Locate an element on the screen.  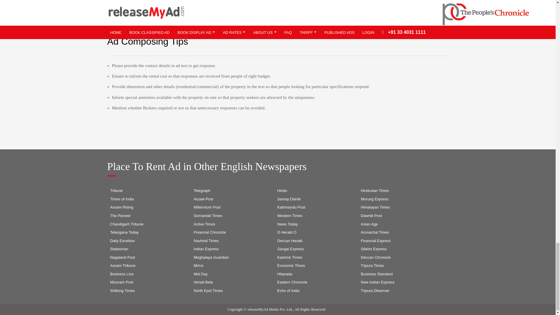
Assam-Rising-Classified-Advertisement is located at coordinates (122, 208).